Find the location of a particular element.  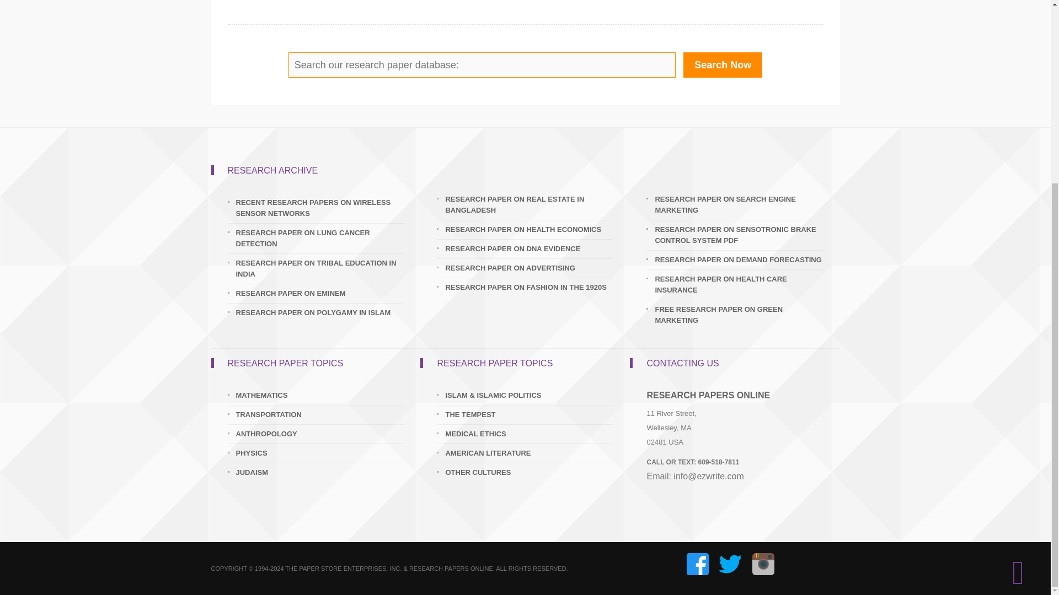

RESEARCH PAPER ON HEALTH CARE INSURANCE is located at coordinates (738, 284).